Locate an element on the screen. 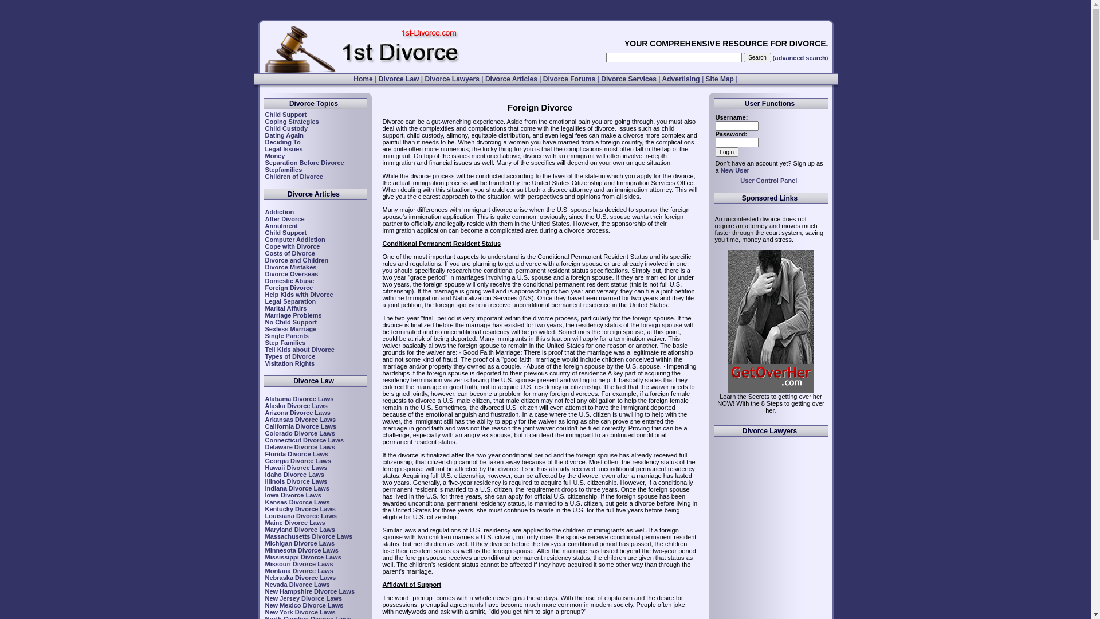 Image resolution: width=1100 pixels, height=619 pixels. Deciding To is located at coordinates (282, 142).